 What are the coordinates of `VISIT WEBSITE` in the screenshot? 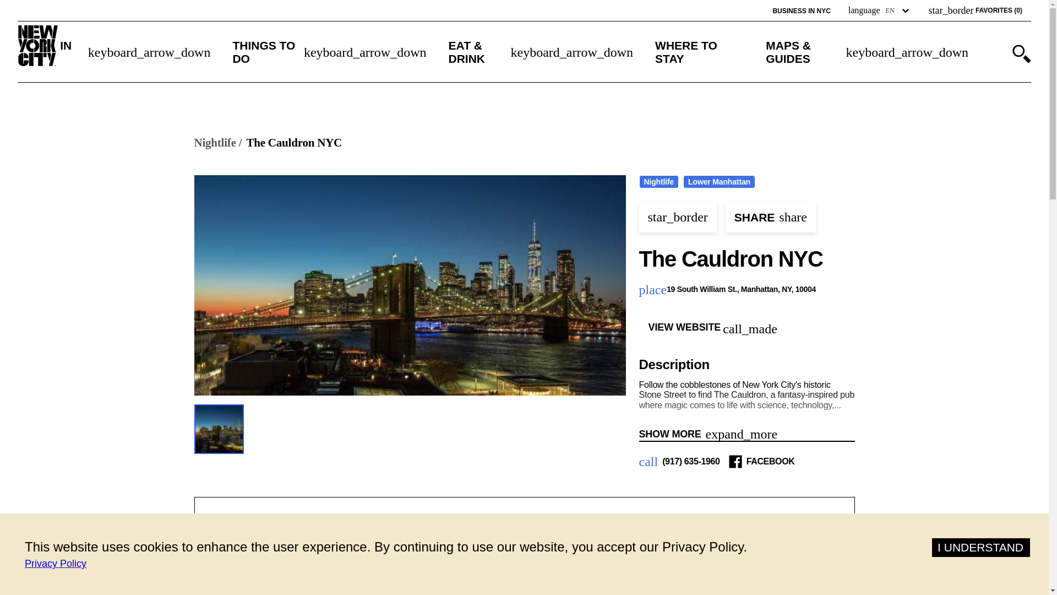 It's located at (576, 579).